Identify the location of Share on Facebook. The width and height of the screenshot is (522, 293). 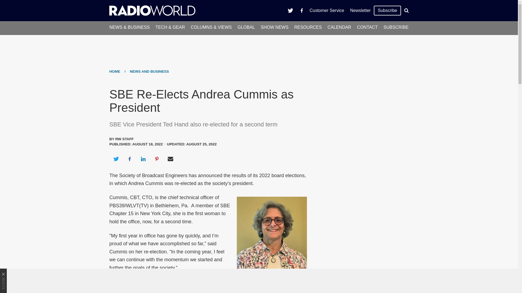
(129, 159).